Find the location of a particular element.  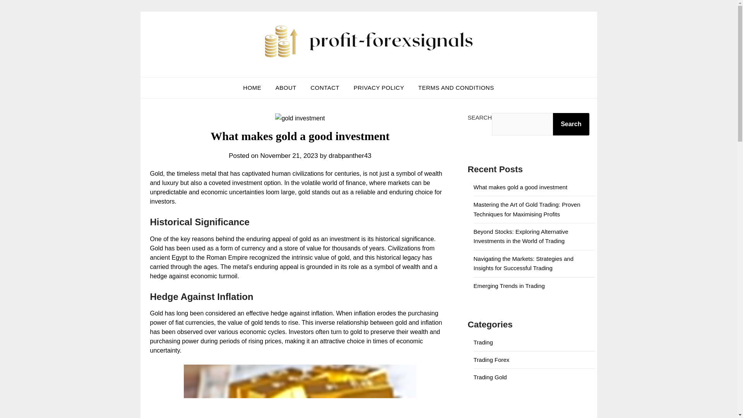

HOME is located at coordinates (252, 87).